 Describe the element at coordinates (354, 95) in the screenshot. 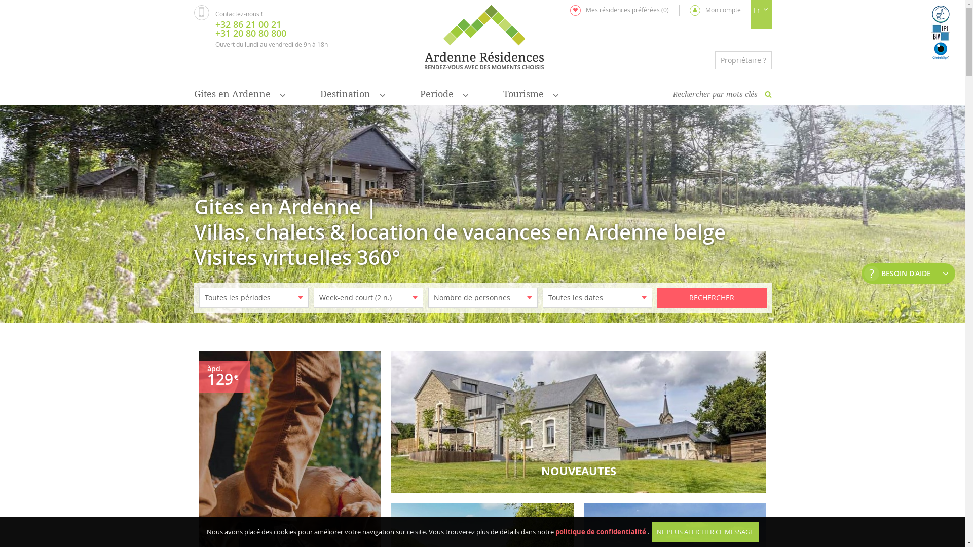

I see `Destination` at that location.